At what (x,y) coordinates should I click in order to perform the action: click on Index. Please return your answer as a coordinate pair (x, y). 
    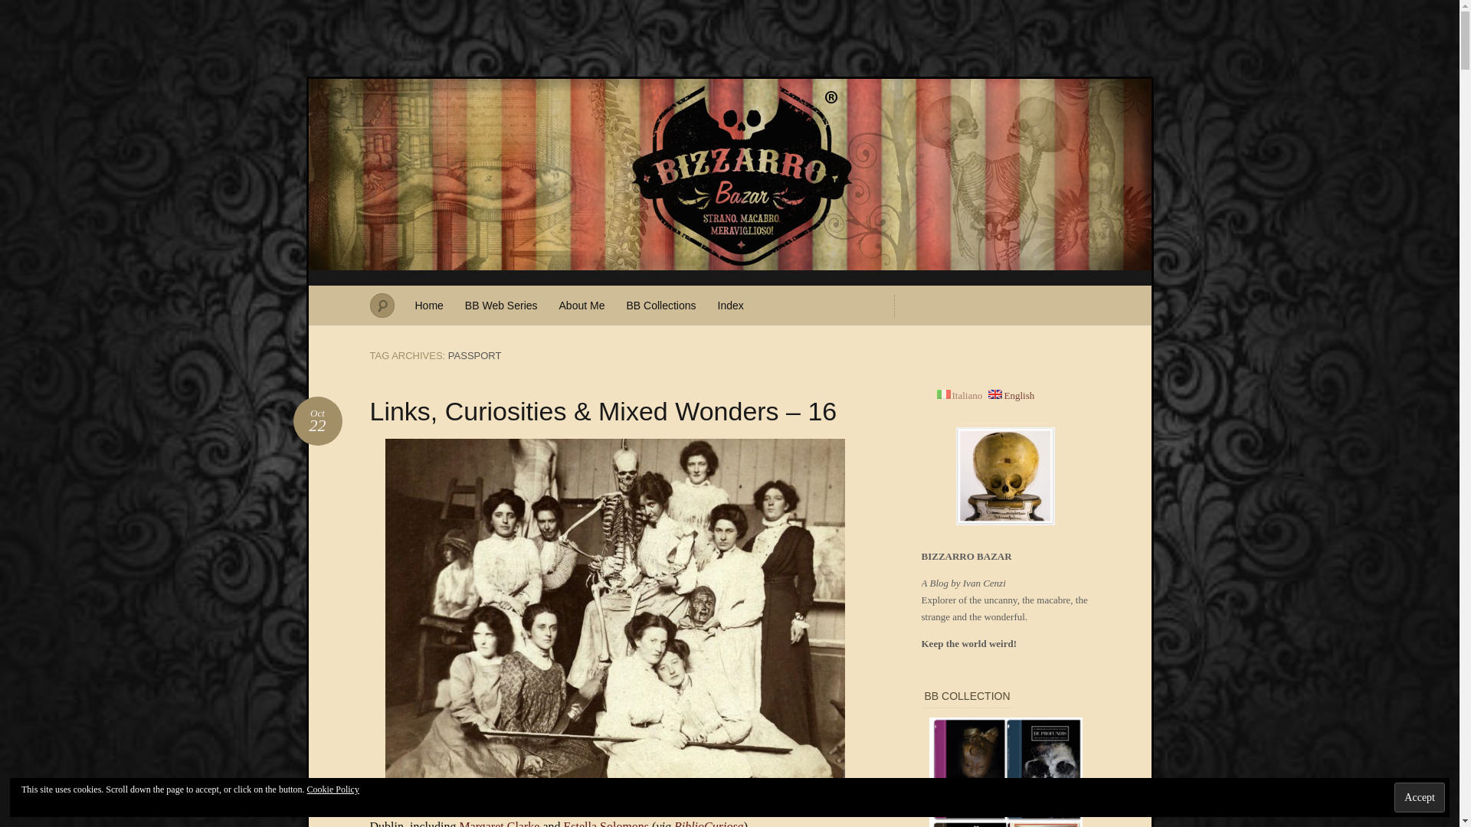
    Looking at the image, I should click on (709, 824).